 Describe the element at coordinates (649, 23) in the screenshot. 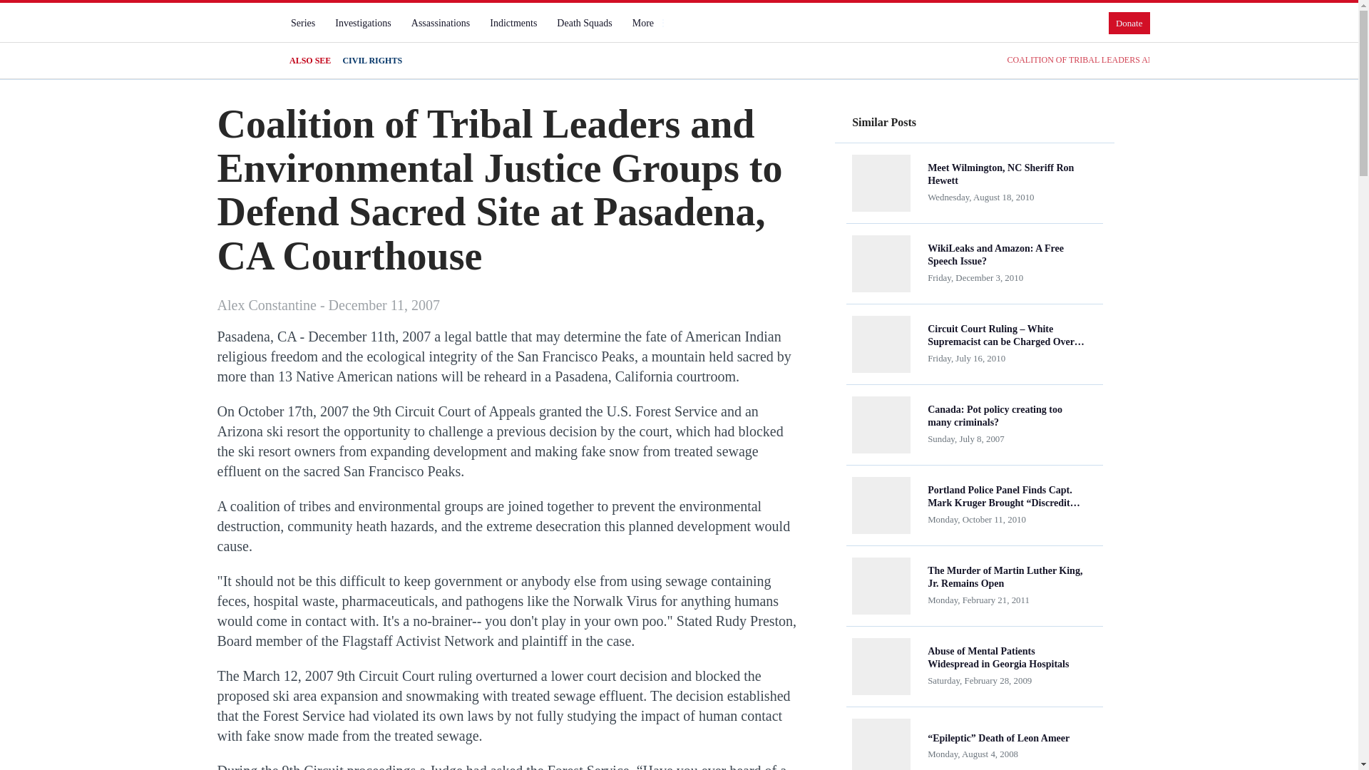

I see `More` at that location.